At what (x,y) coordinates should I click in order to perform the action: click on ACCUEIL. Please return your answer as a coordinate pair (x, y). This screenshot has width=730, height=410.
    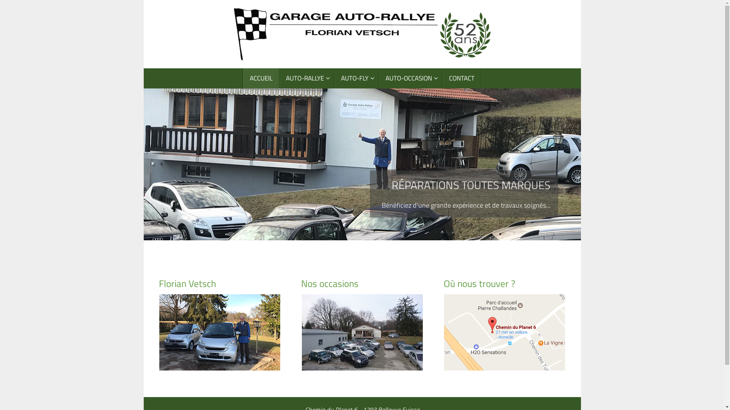
    Looking at the image, I should click on (262, 78).